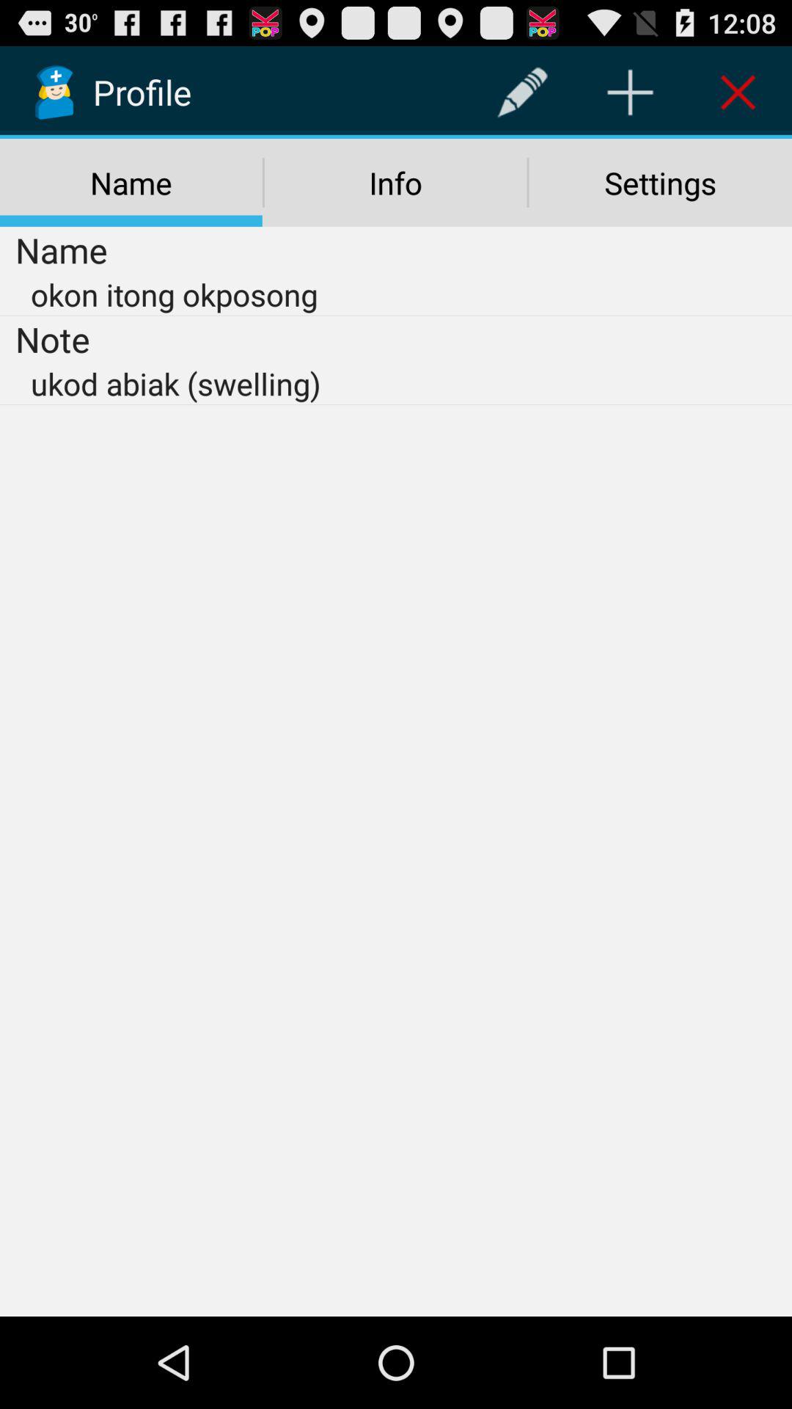  I want to click on tap icon above the info icon, so click(522, 92).